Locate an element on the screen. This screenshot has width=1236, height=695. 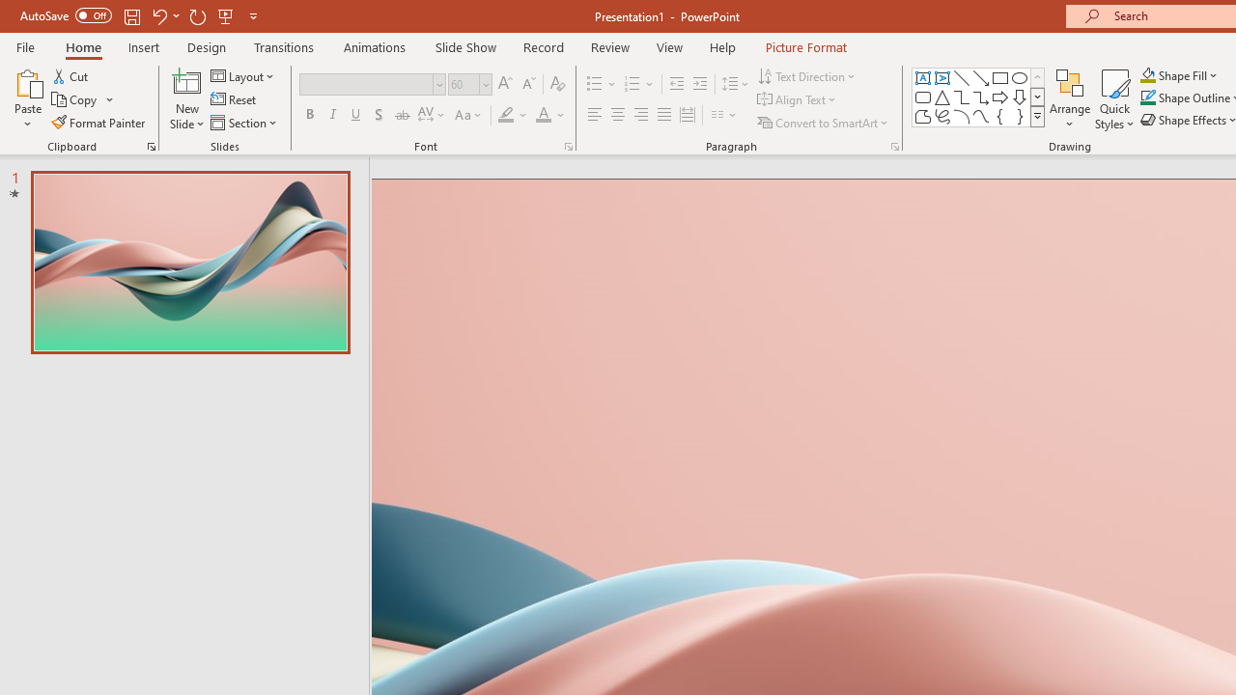
Curve is located at coordinates (981, 116).